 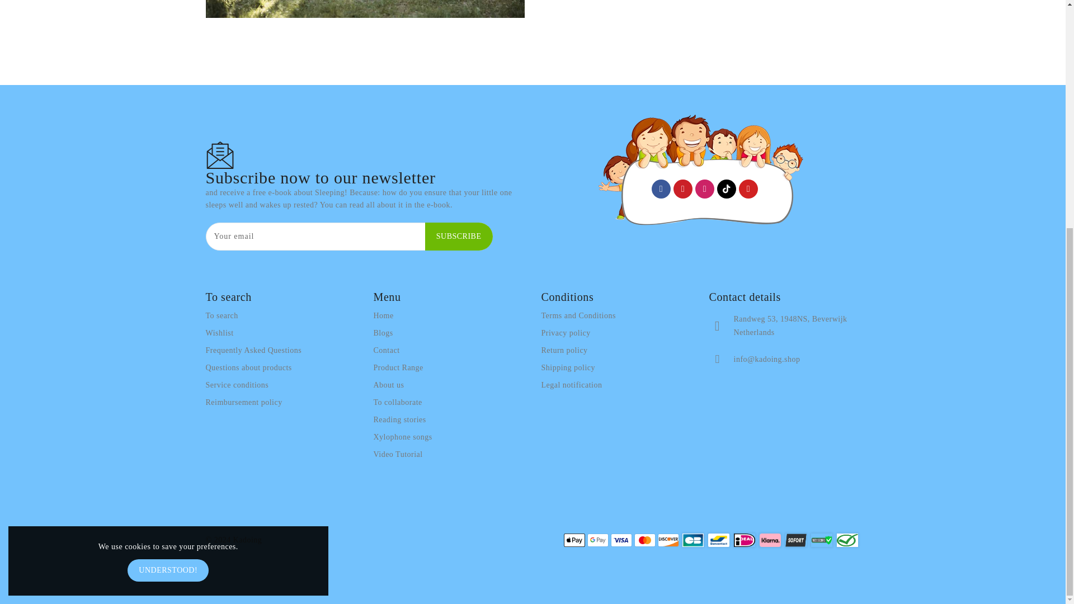 I want to click on Service conditions, so click(x=237, y=385).